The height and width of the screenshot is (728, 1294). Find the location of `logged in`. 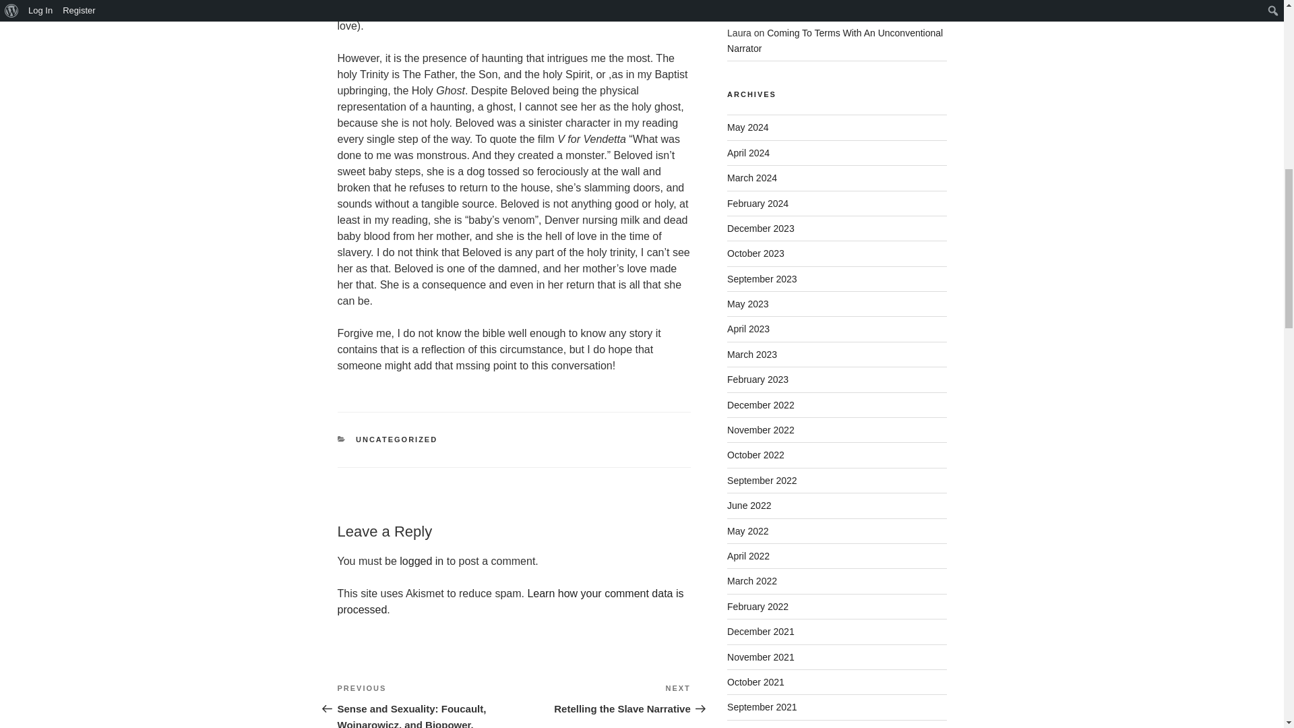

logged in is located at coordinates (422, 561).